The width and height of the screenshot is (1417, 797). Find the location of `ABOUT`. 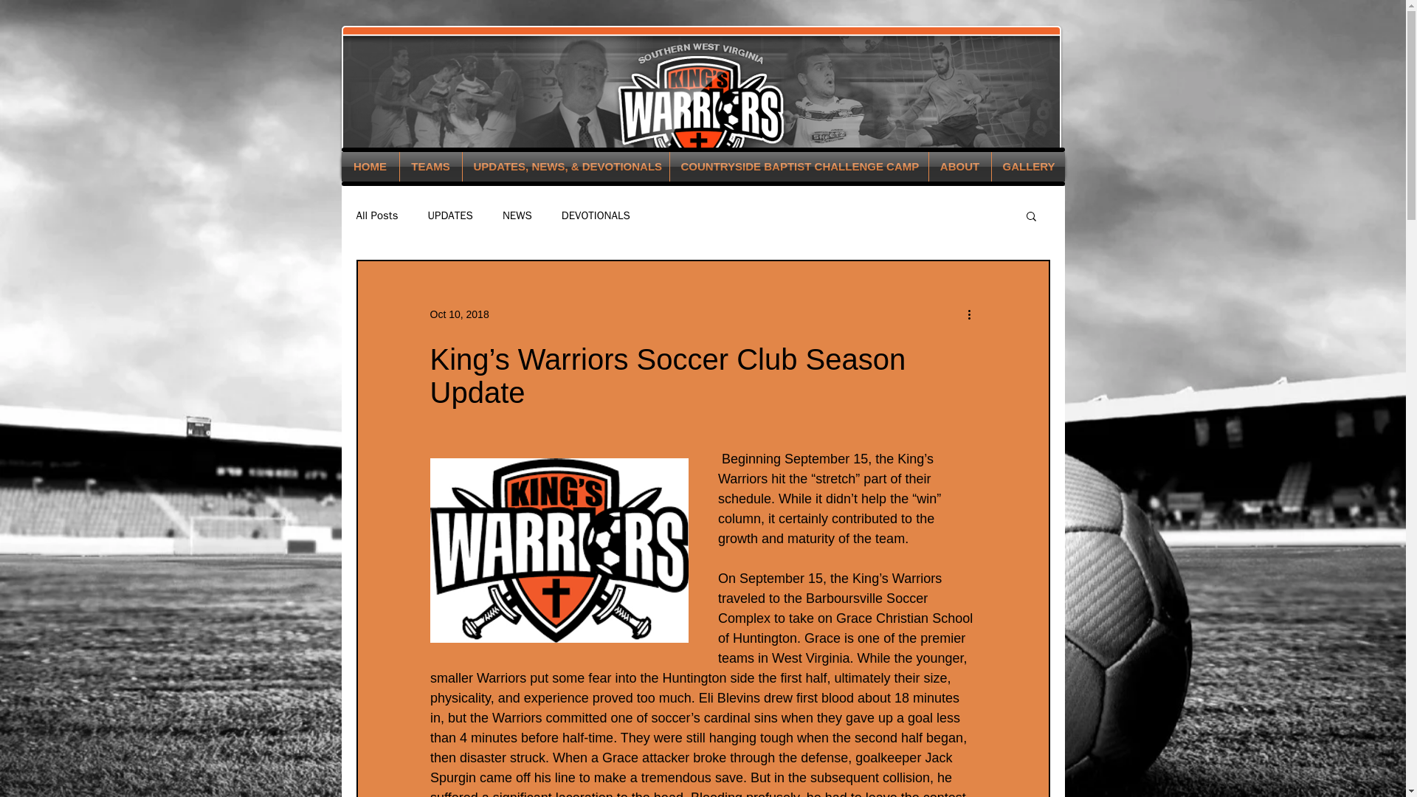

ABOUT is located at coordinates (959, 167).